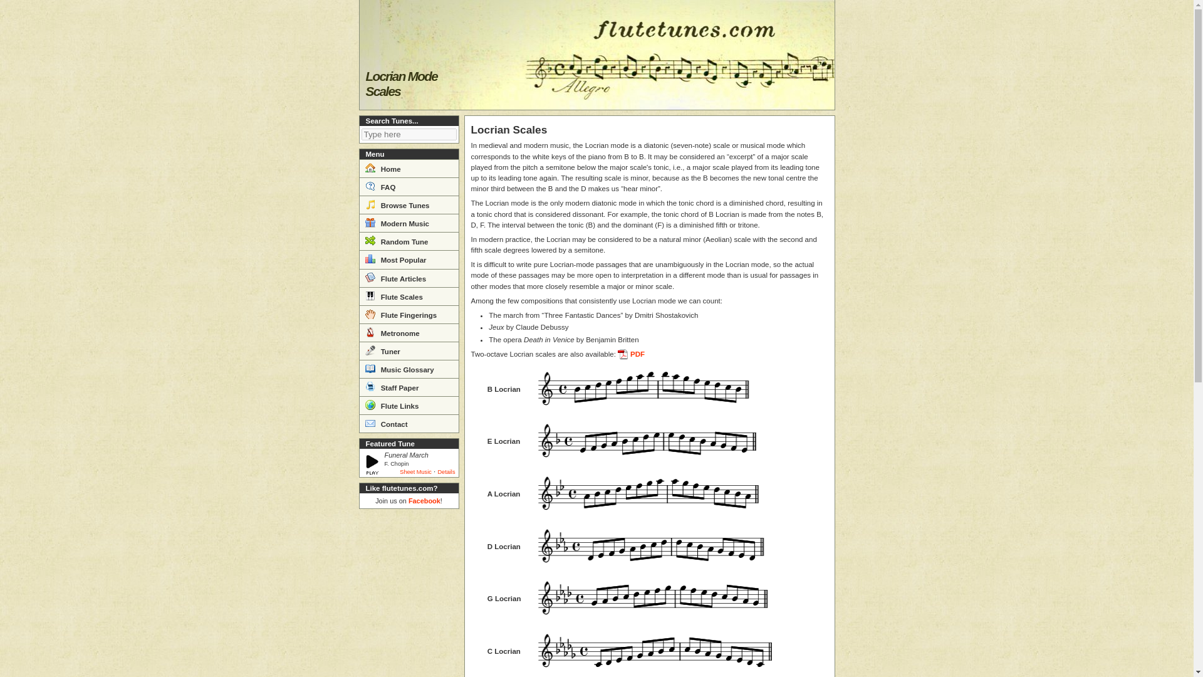 The image size is (1203, 677). Describe the element at coordinates (409, 277) in the screenshot. I see `Flute Articles` at that location.